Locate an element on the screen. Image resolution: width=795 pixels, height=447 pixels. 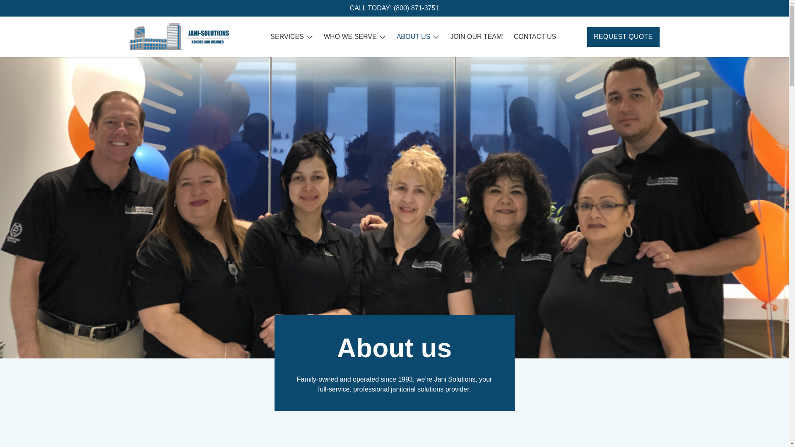
WHO WE SERVE is located at coordinates (350, 36).